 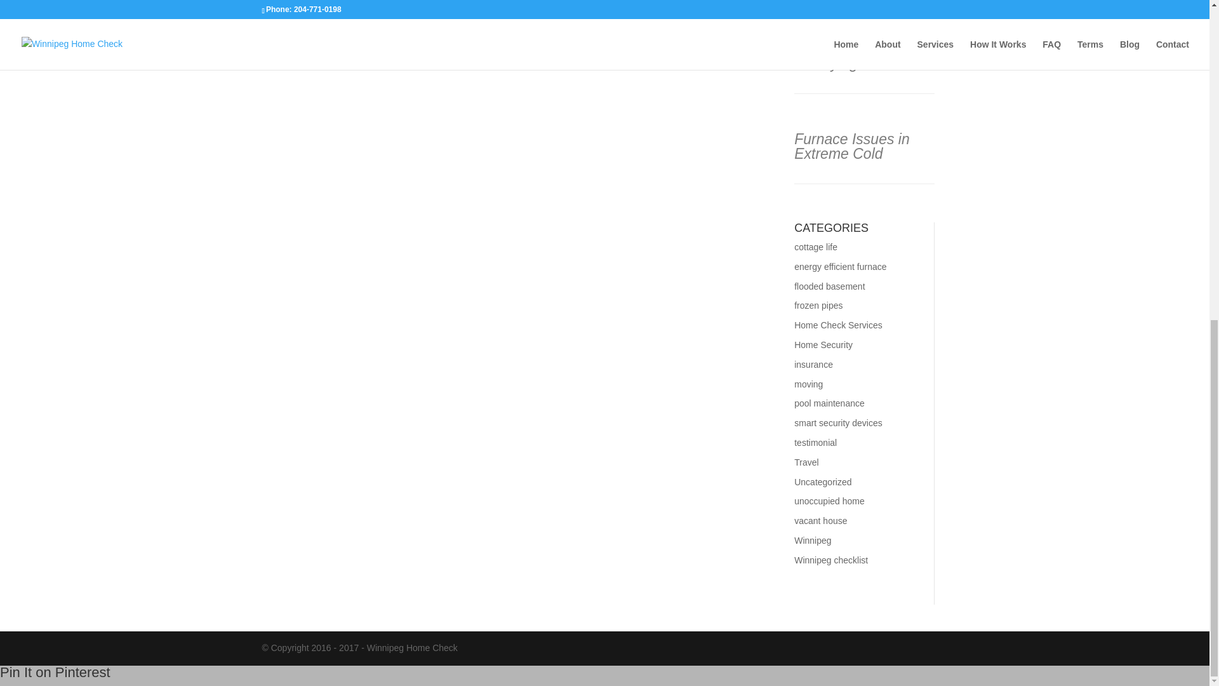 I want to click on Travel, so click(x=806, y=462).